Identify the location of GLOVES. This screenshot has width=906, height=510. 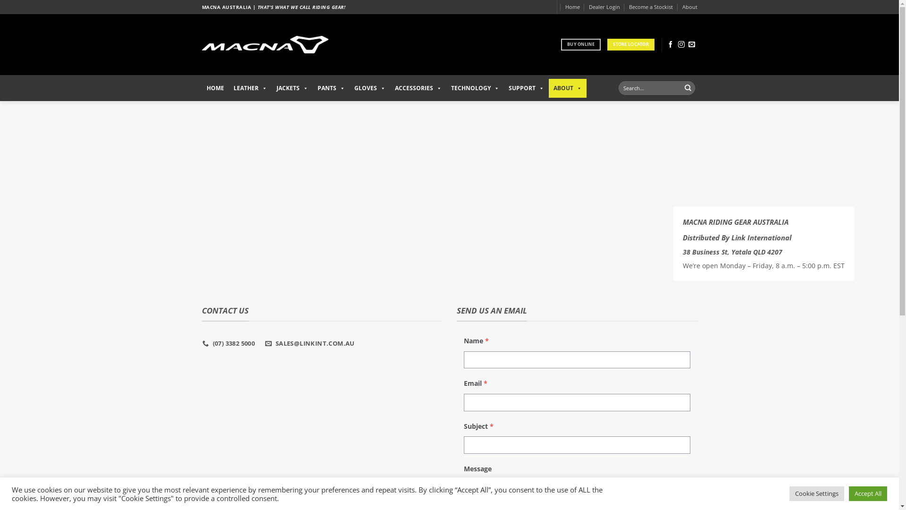
(369, 88).